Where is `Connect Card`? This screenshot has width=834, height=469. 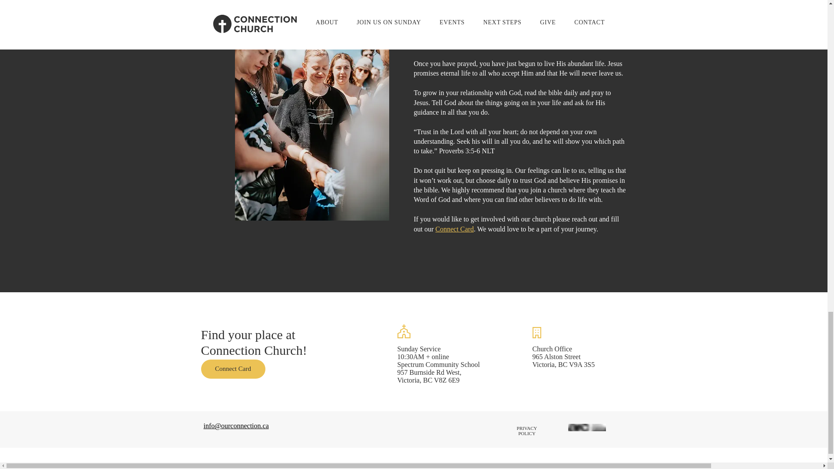
Connect Card is located at coordinates (454, 229).